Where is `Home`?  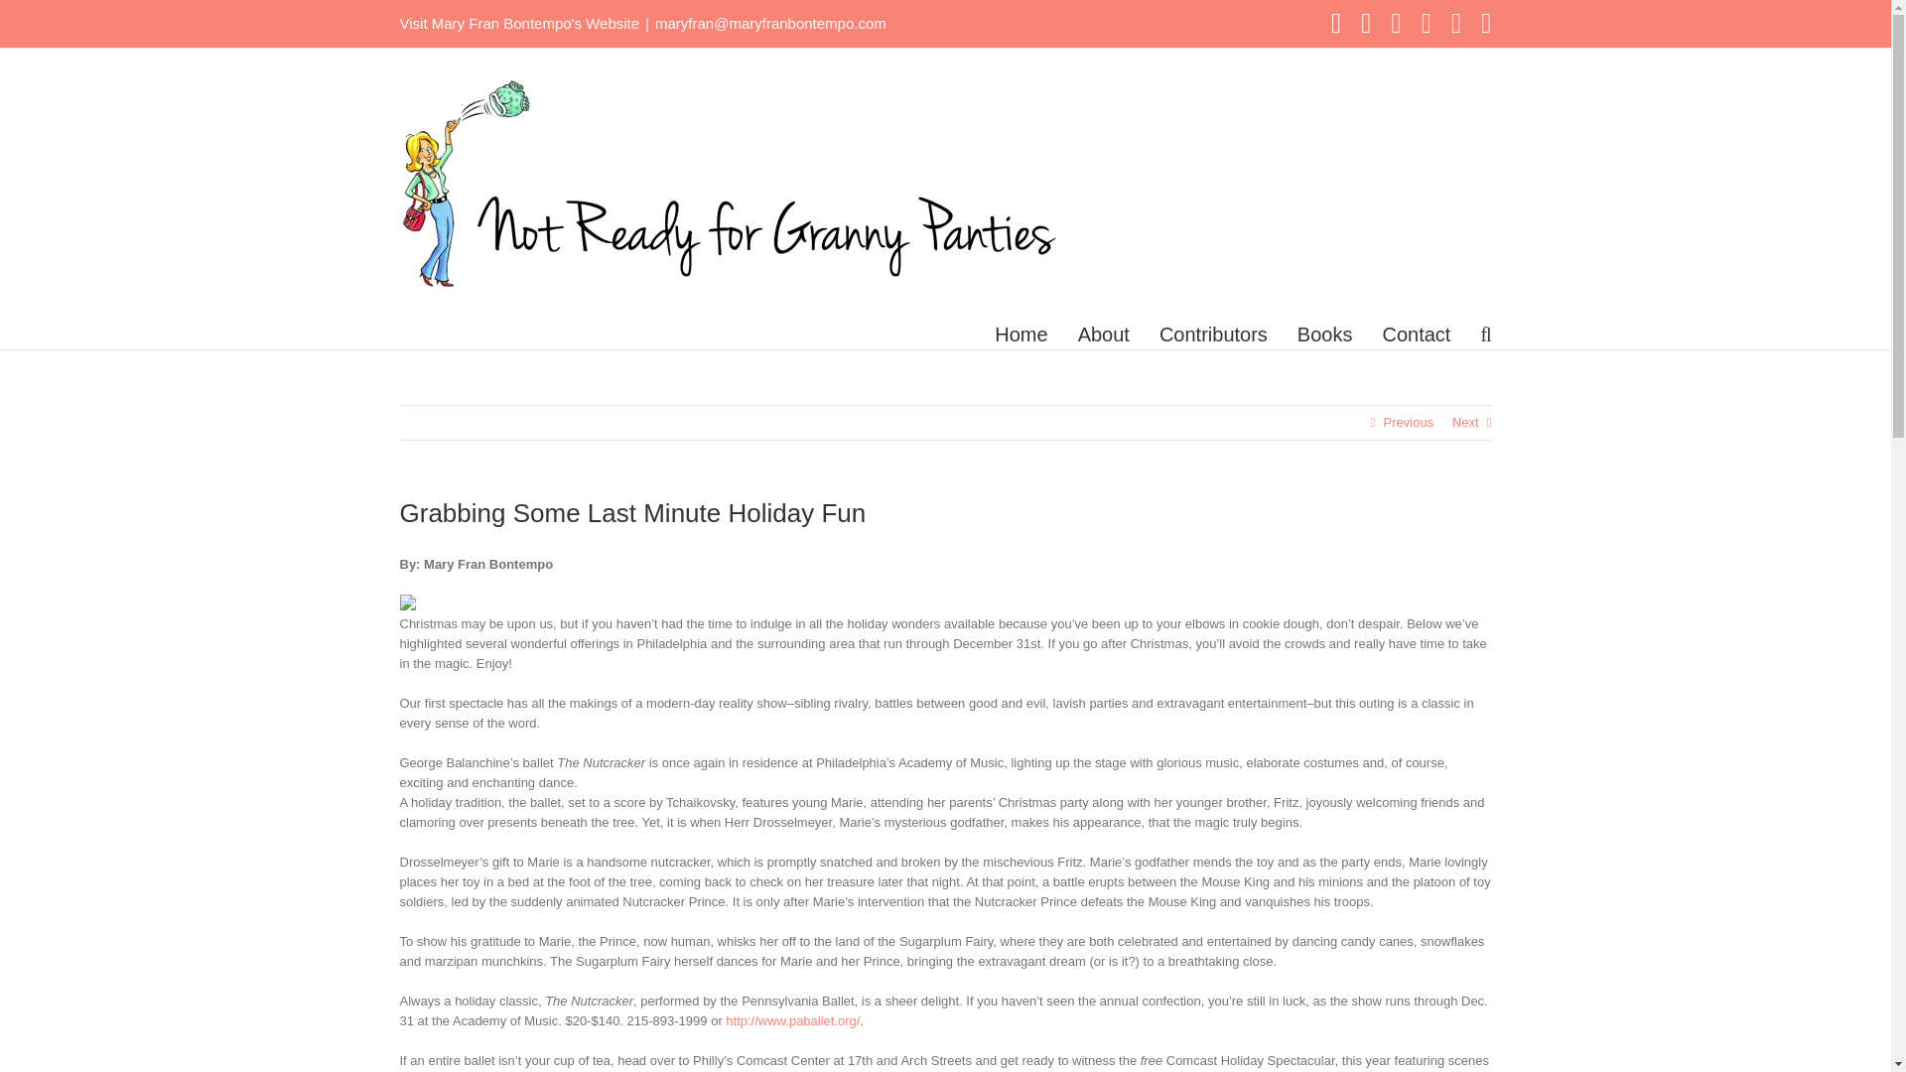 Home is located at coordinates (1021, 334).